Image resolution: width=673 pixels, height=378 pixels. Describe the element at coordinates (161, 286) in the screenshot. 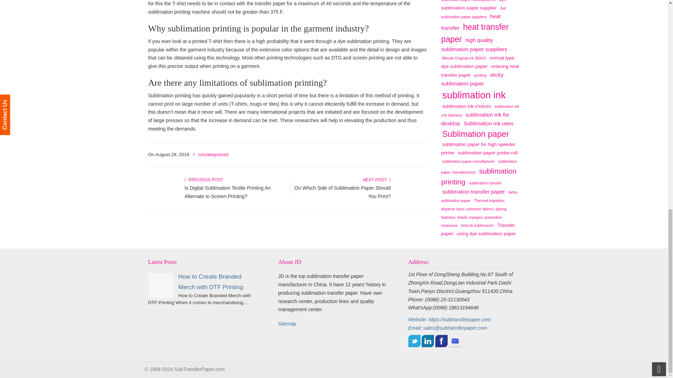

I see `How to Create Branded Merch with DTF Printing` at that location.